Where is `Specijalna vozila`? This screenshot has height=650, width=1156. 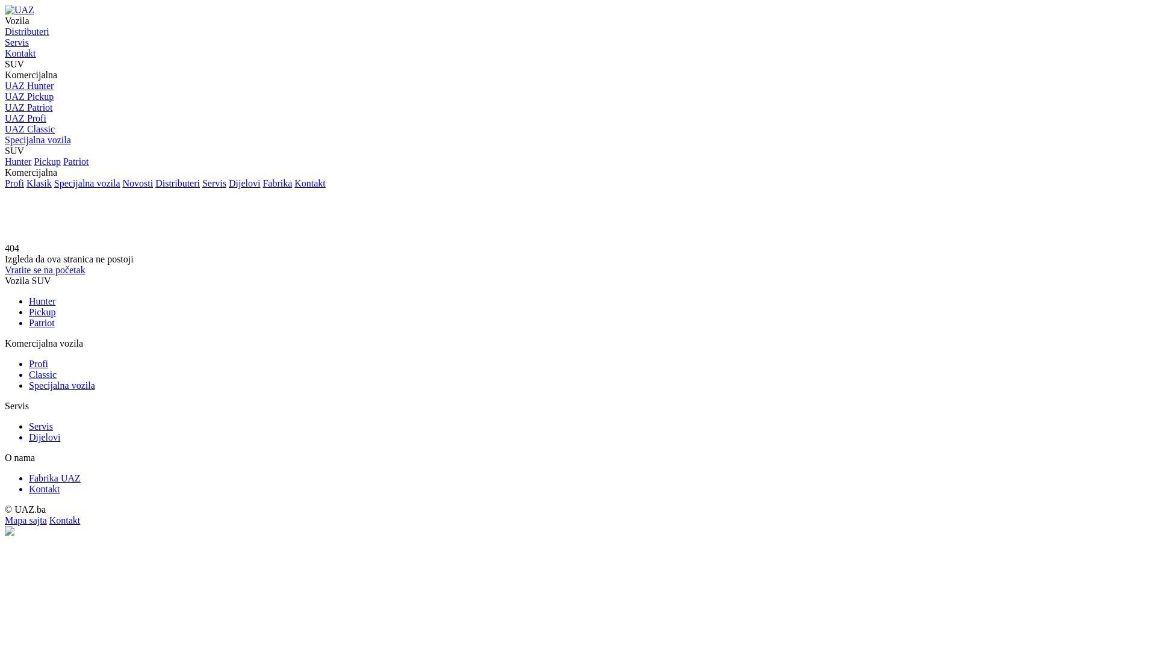
Specijalna vozila is located at coordinates (87, 183).